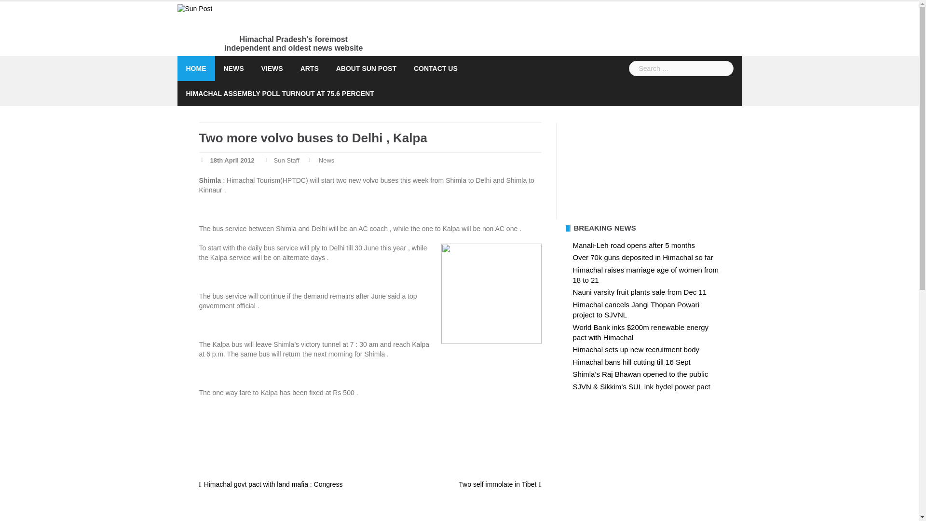 This screenshot has height=521, width=926. Describe the element at coordinates (643, 257) in the screenshot. I see `Over 70k guns deposited in Himachal so far` at that location.